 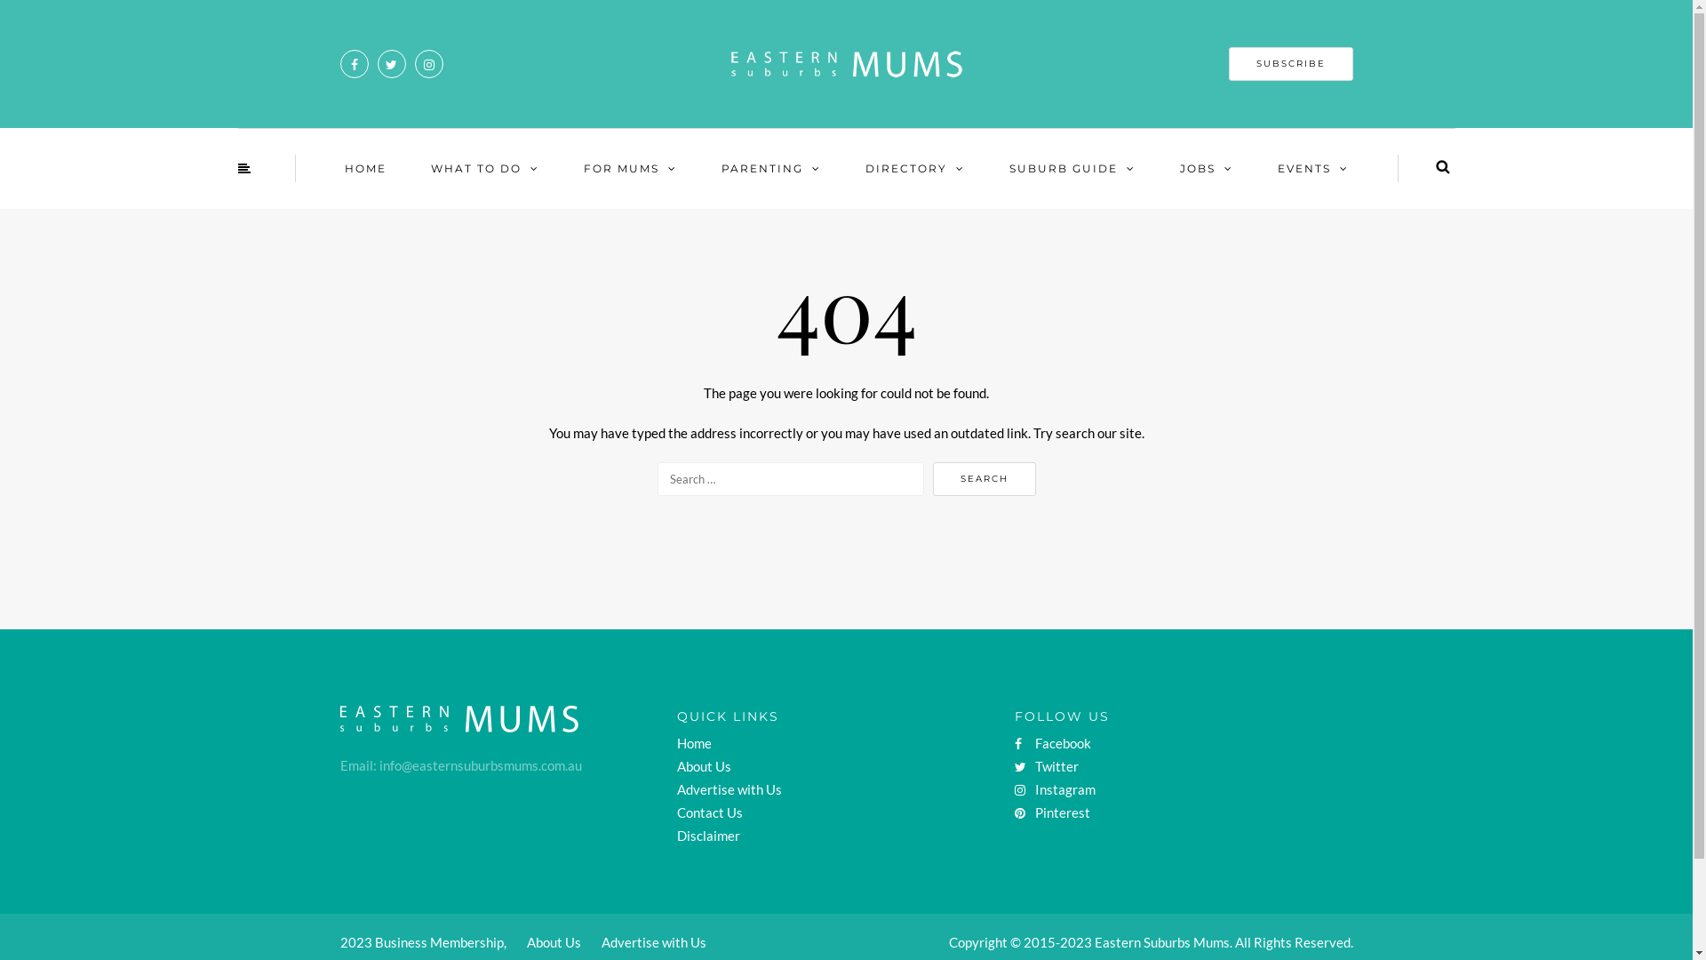 What do you see at coordinates (1053, 743) in the screenshot?
I see `Facebook` at bounding box center [1053, 743].